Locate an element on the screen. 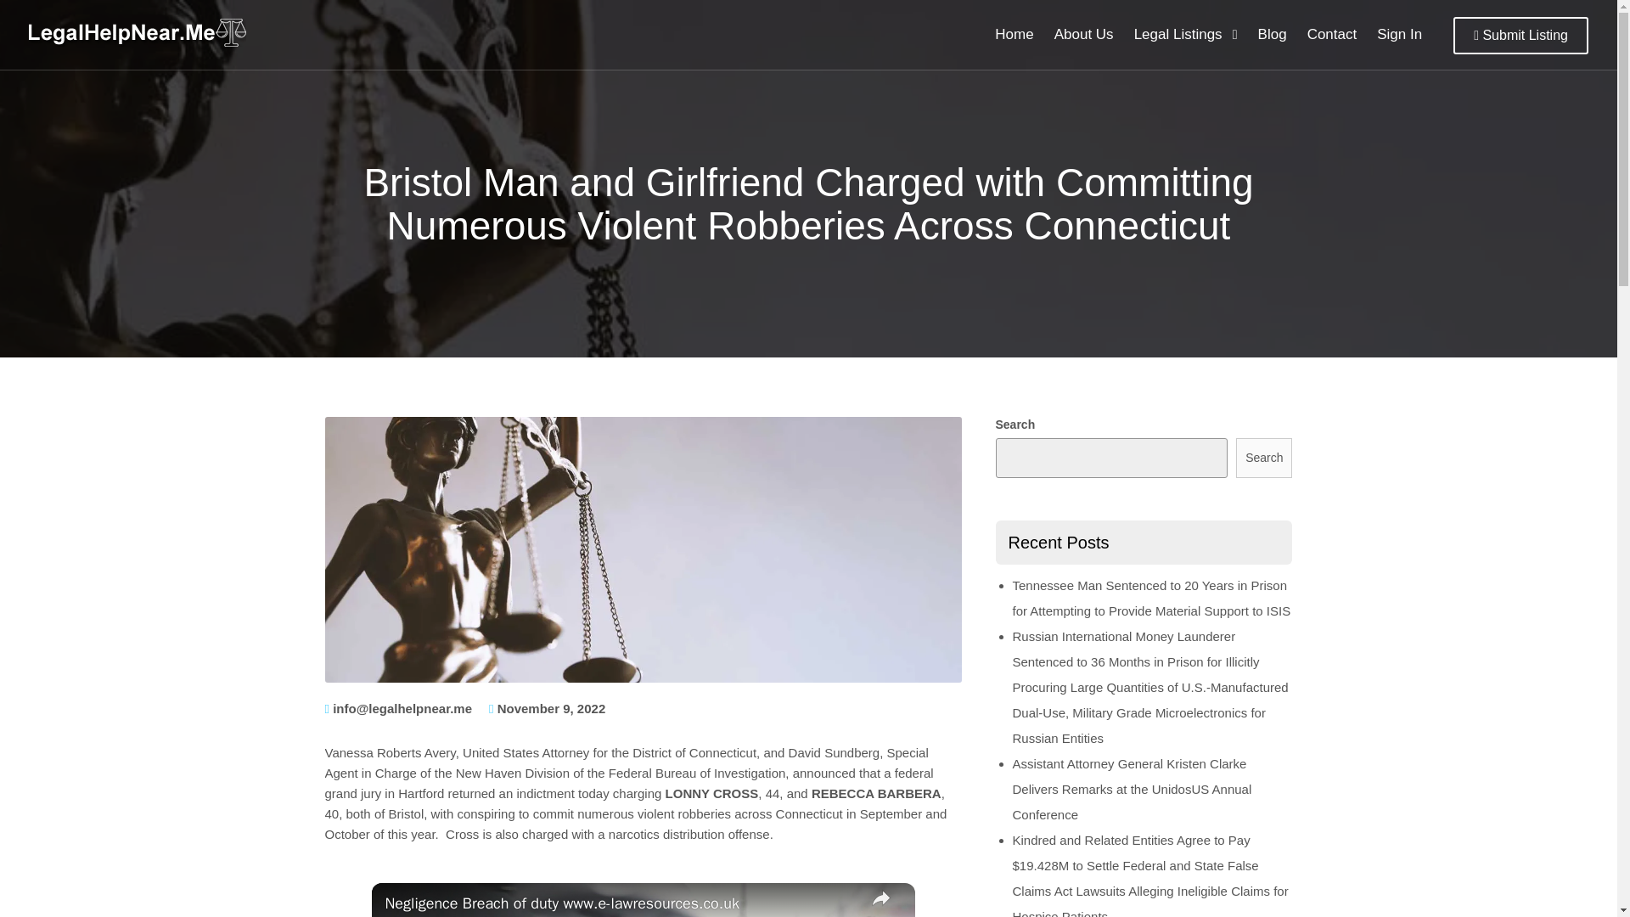 This screenshot has width=1630, height=917. Negligence Breach of duty www.e-lawresources.co.uk is located at coordinates (621, 903).